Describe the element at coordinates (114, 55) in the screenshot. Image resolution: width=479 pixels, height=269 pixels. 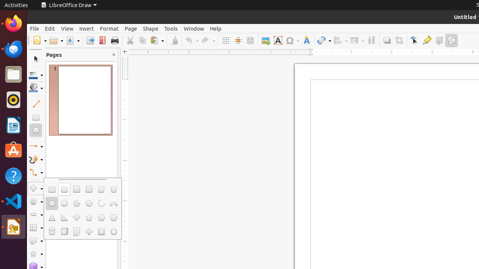
I see `Close Pane` at that location.